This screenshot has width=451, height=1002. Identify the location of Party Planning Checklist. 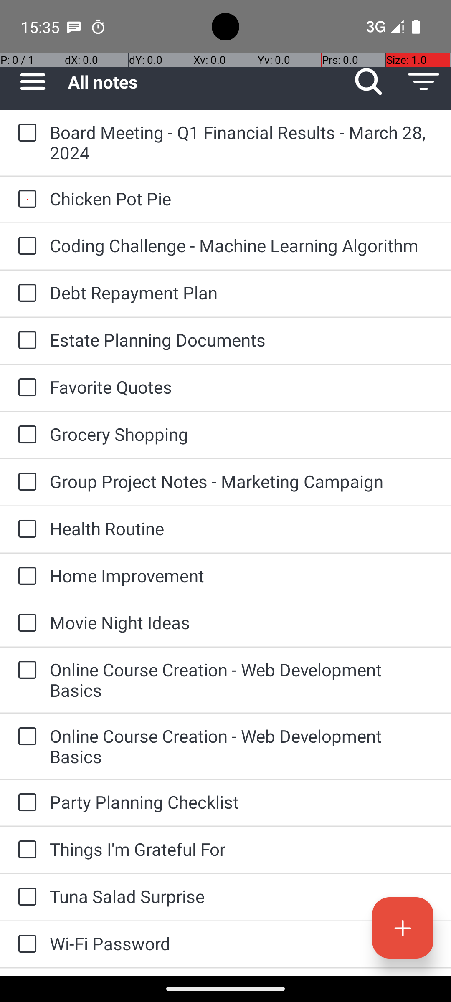
(242, 802).